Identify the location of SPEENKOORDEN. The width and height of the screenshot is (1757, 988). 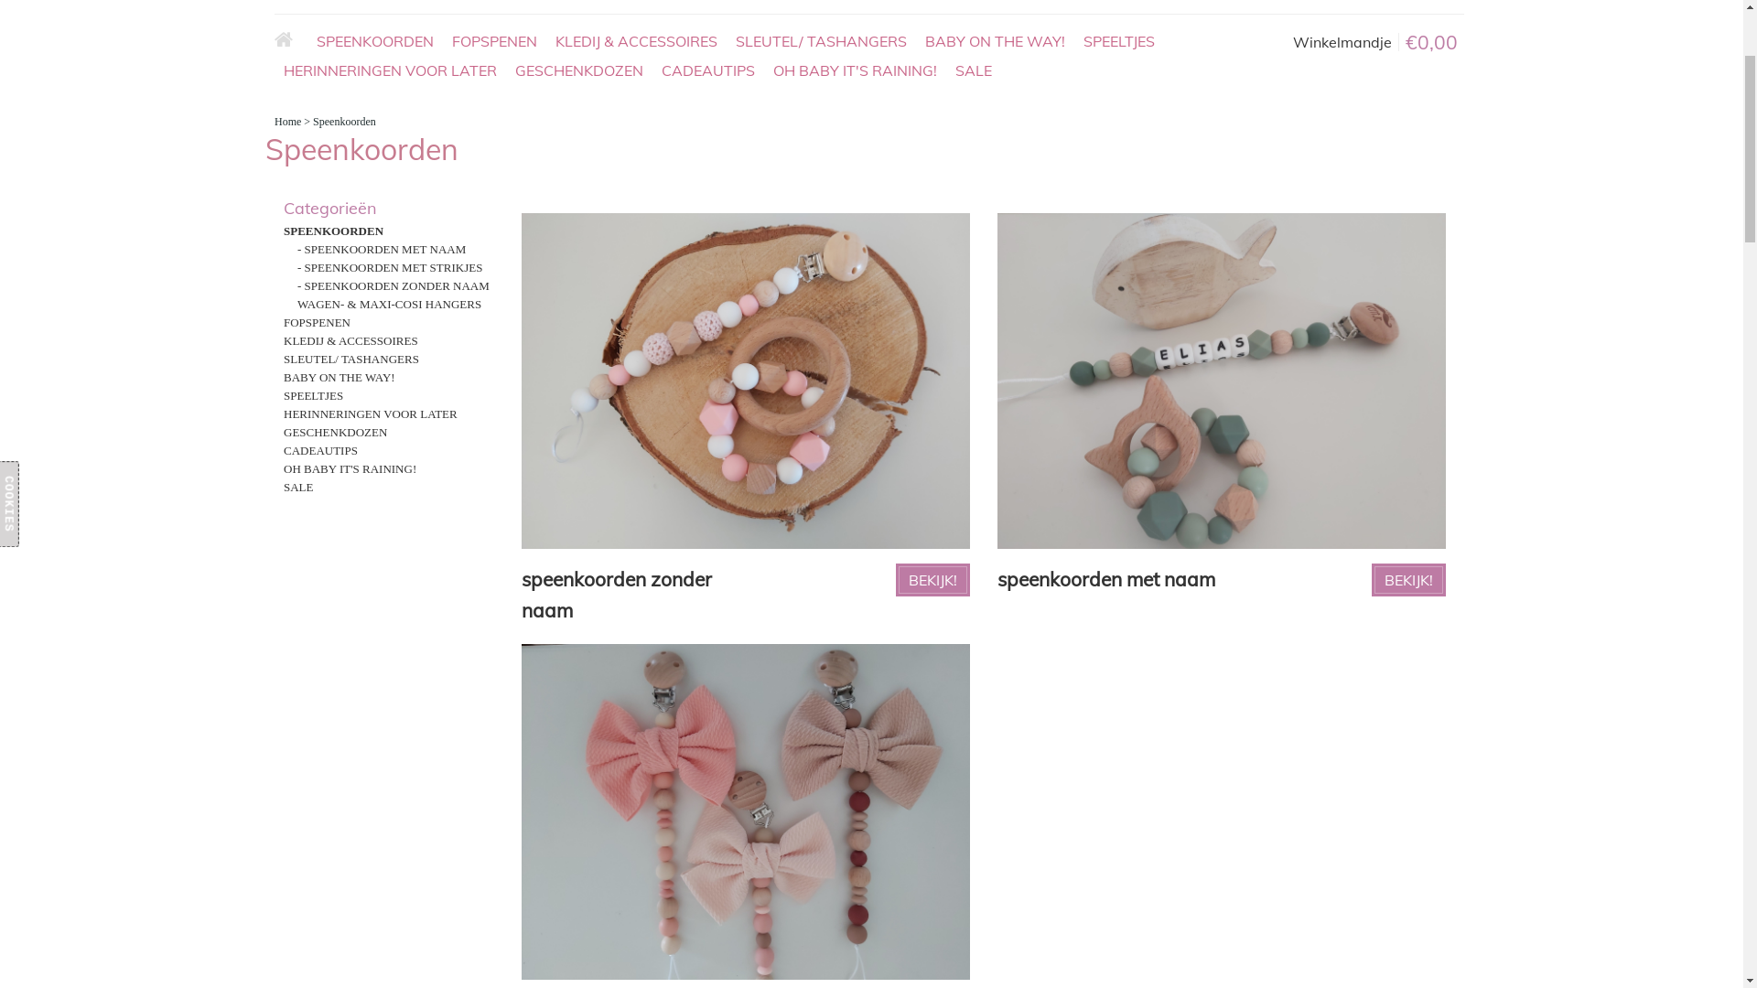
(375, 265).